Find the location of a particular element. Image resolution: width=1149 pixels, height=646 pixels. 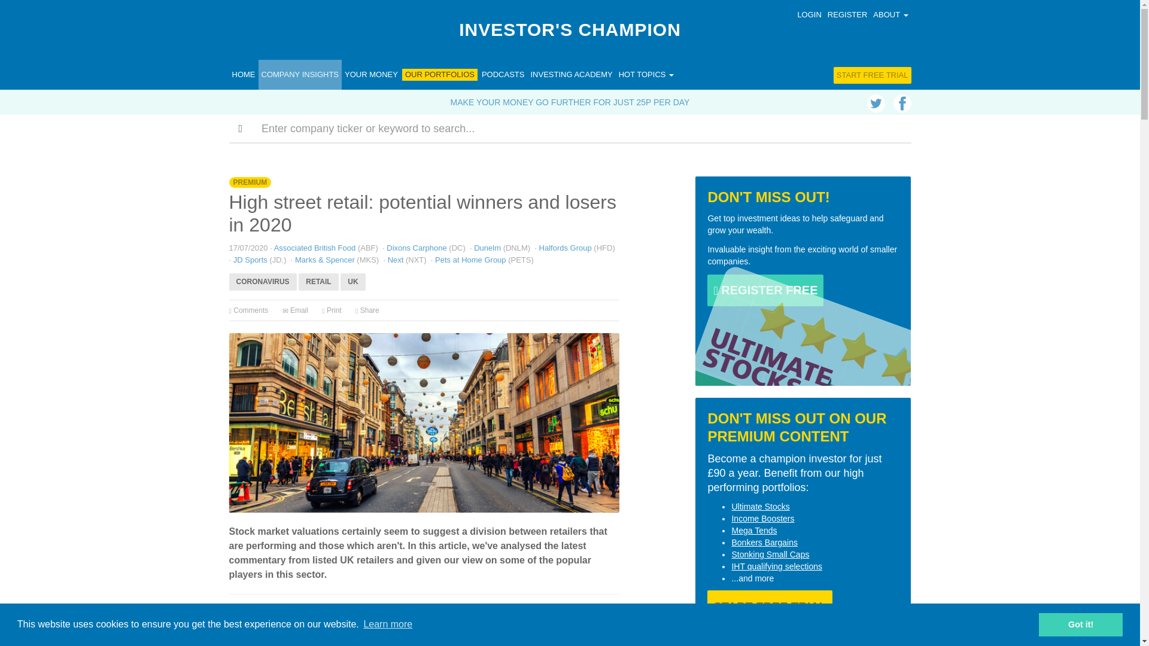

MAKE YOUR MONEY GO FURTHER FOR JUST 25P PER DAY is located at coordinates (570, 102).